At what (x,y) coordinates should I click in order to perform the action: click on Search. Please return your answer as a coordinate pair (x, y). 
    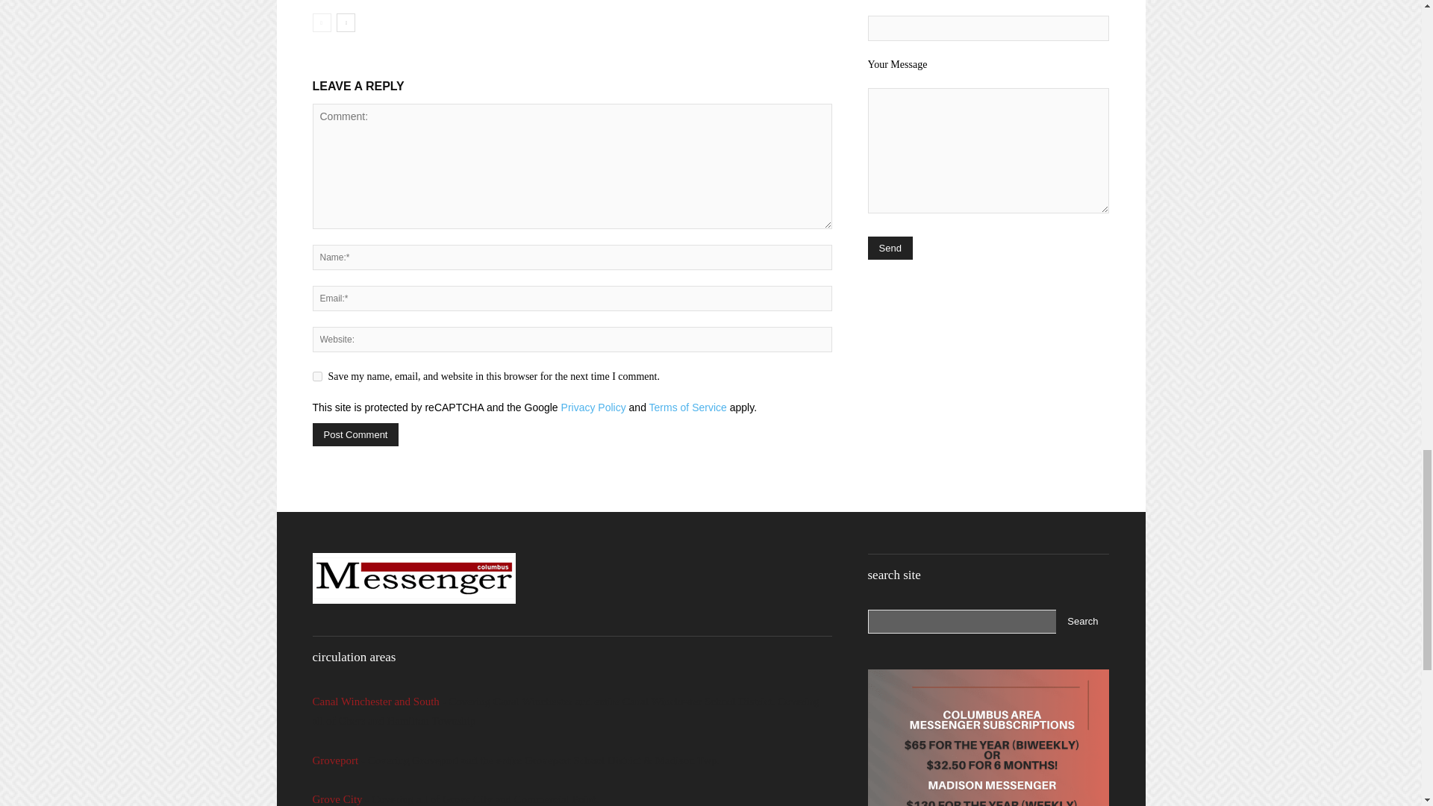
    Looking at the image, I should click on (1082, 621).